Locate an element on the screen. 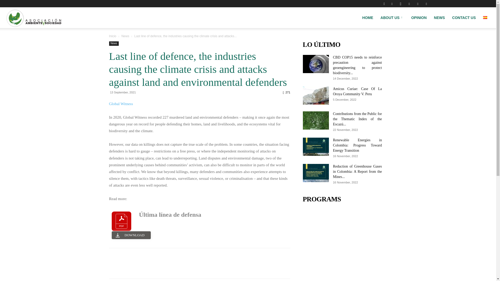  Facebook is located at coordinates (392, 4).